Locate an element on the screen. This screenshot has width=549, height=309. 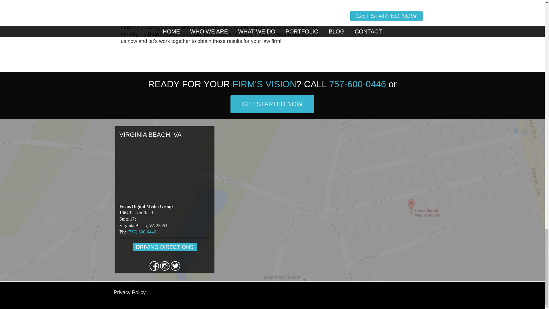
GET STARTED NOW is located at coordinates (272, 104).